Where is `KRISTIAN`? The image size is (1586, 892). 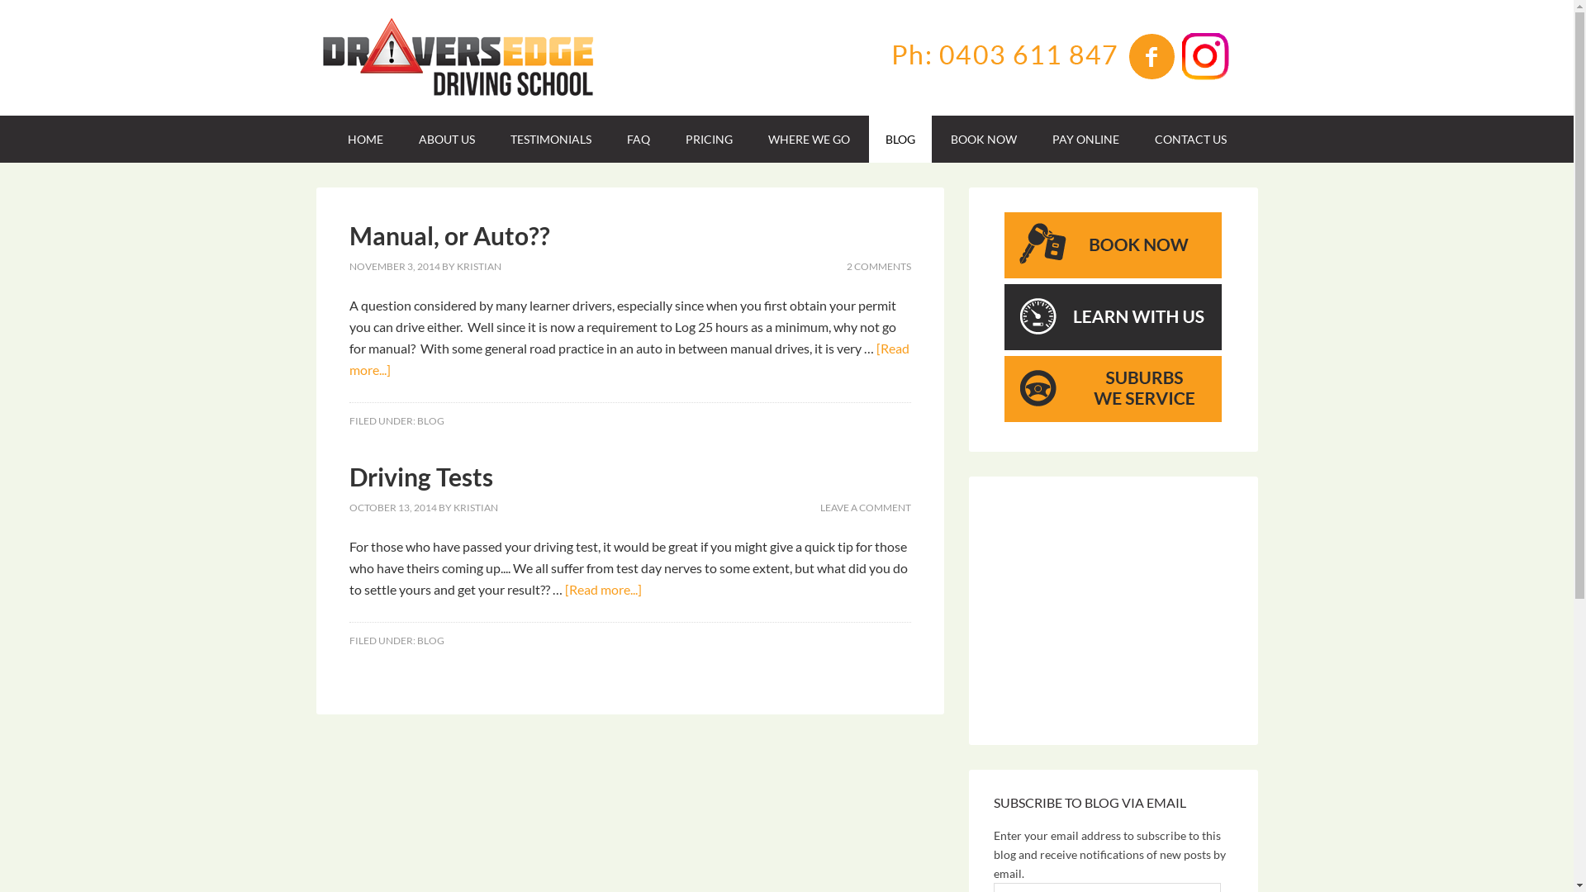
KRISTIAN is located at coordinates (478, 266).